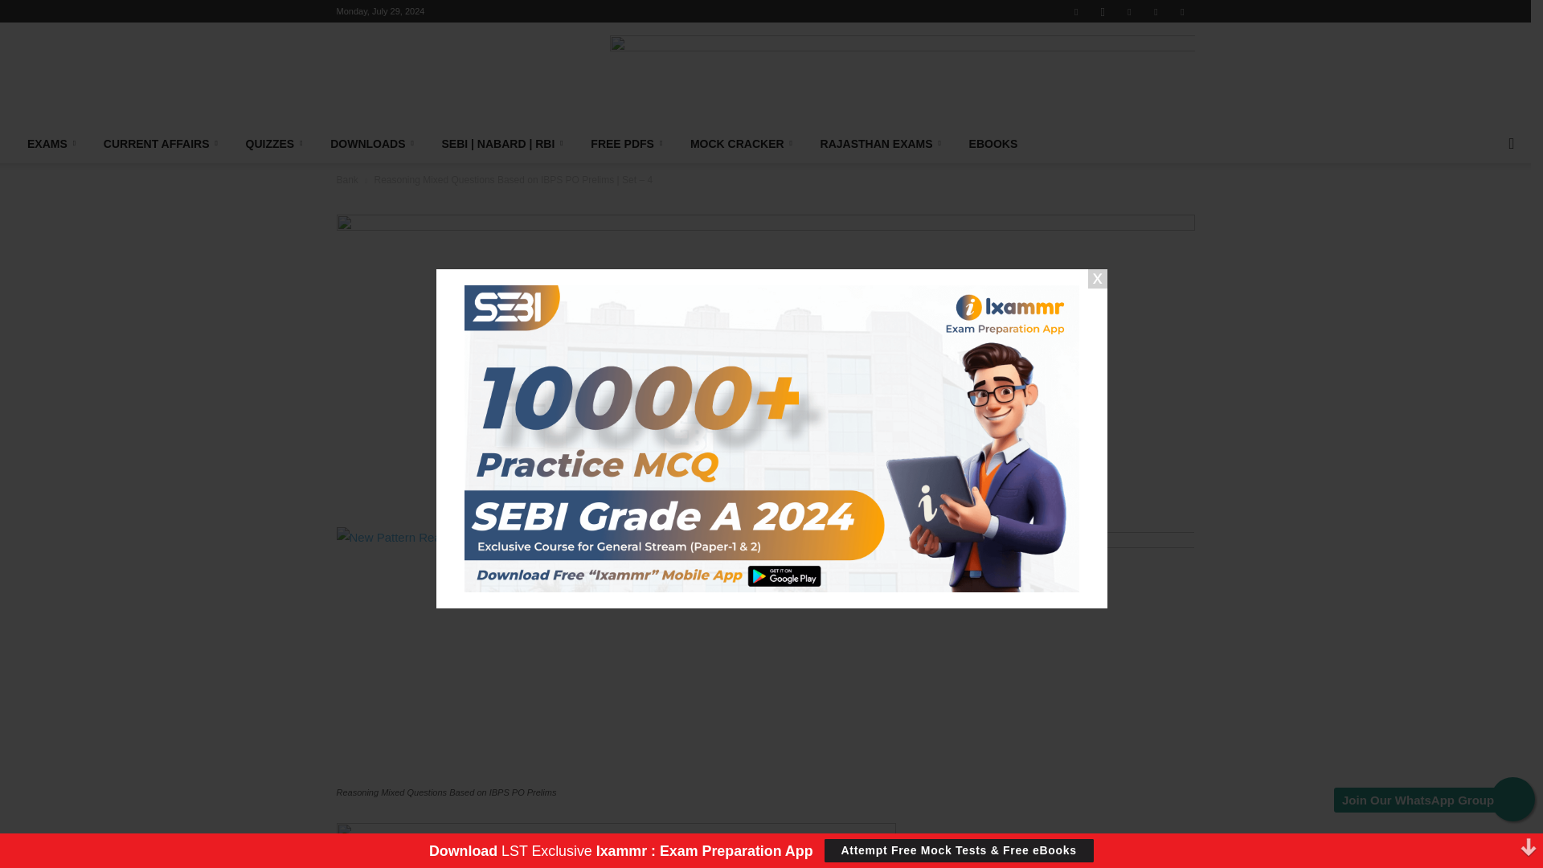 This screenshot has height=868, width=1543. I want to click on Youtube, so click(1181, 11).